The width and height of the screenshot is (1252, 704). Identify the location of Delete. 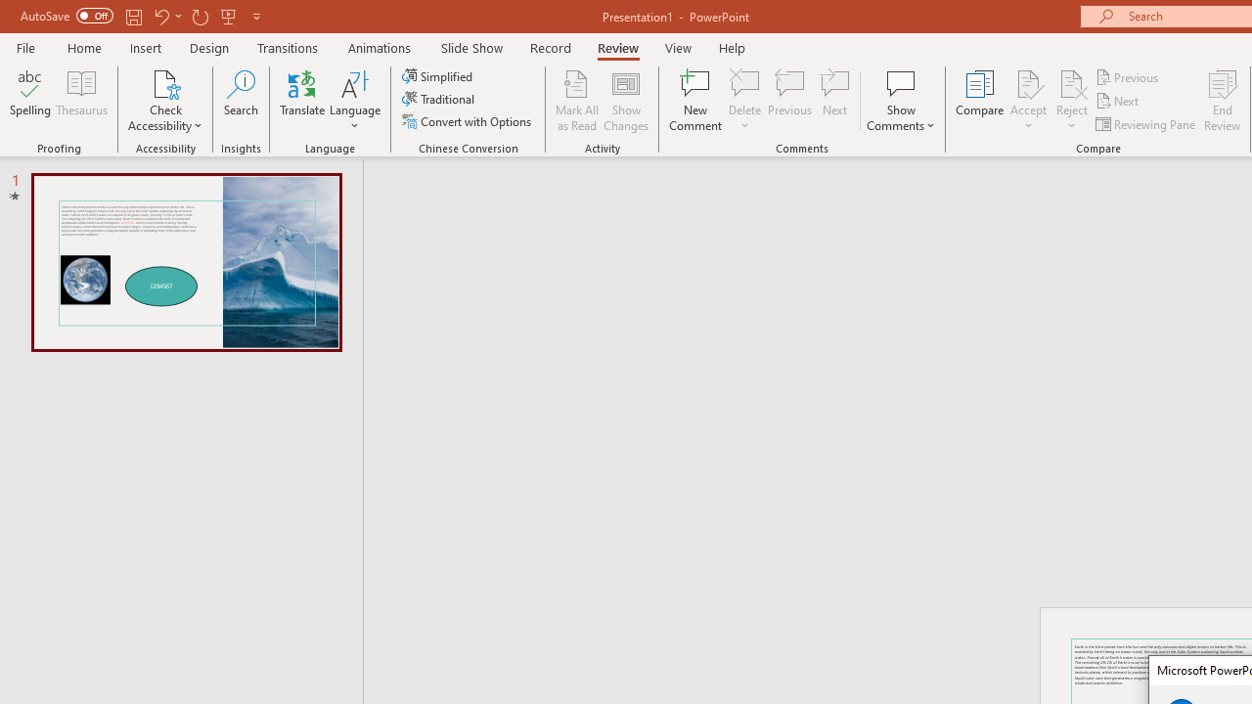
(745, 100).